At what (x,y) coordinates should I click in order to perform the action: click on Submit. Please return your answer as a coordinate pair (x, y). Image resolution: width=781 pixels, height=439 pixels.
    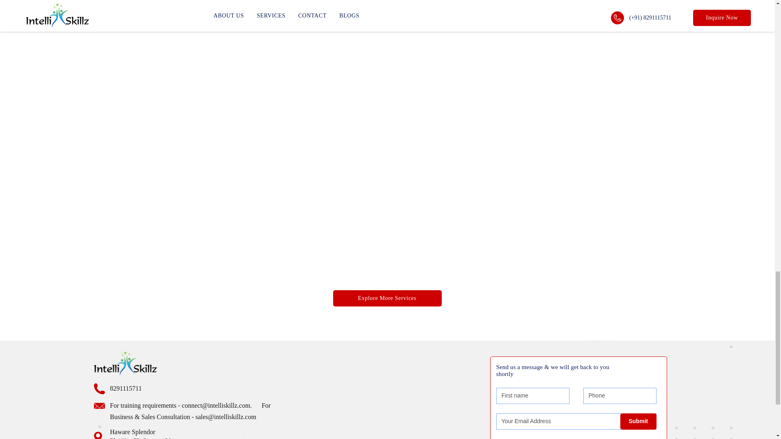
    Looking at the image, I should click on (638, 422).